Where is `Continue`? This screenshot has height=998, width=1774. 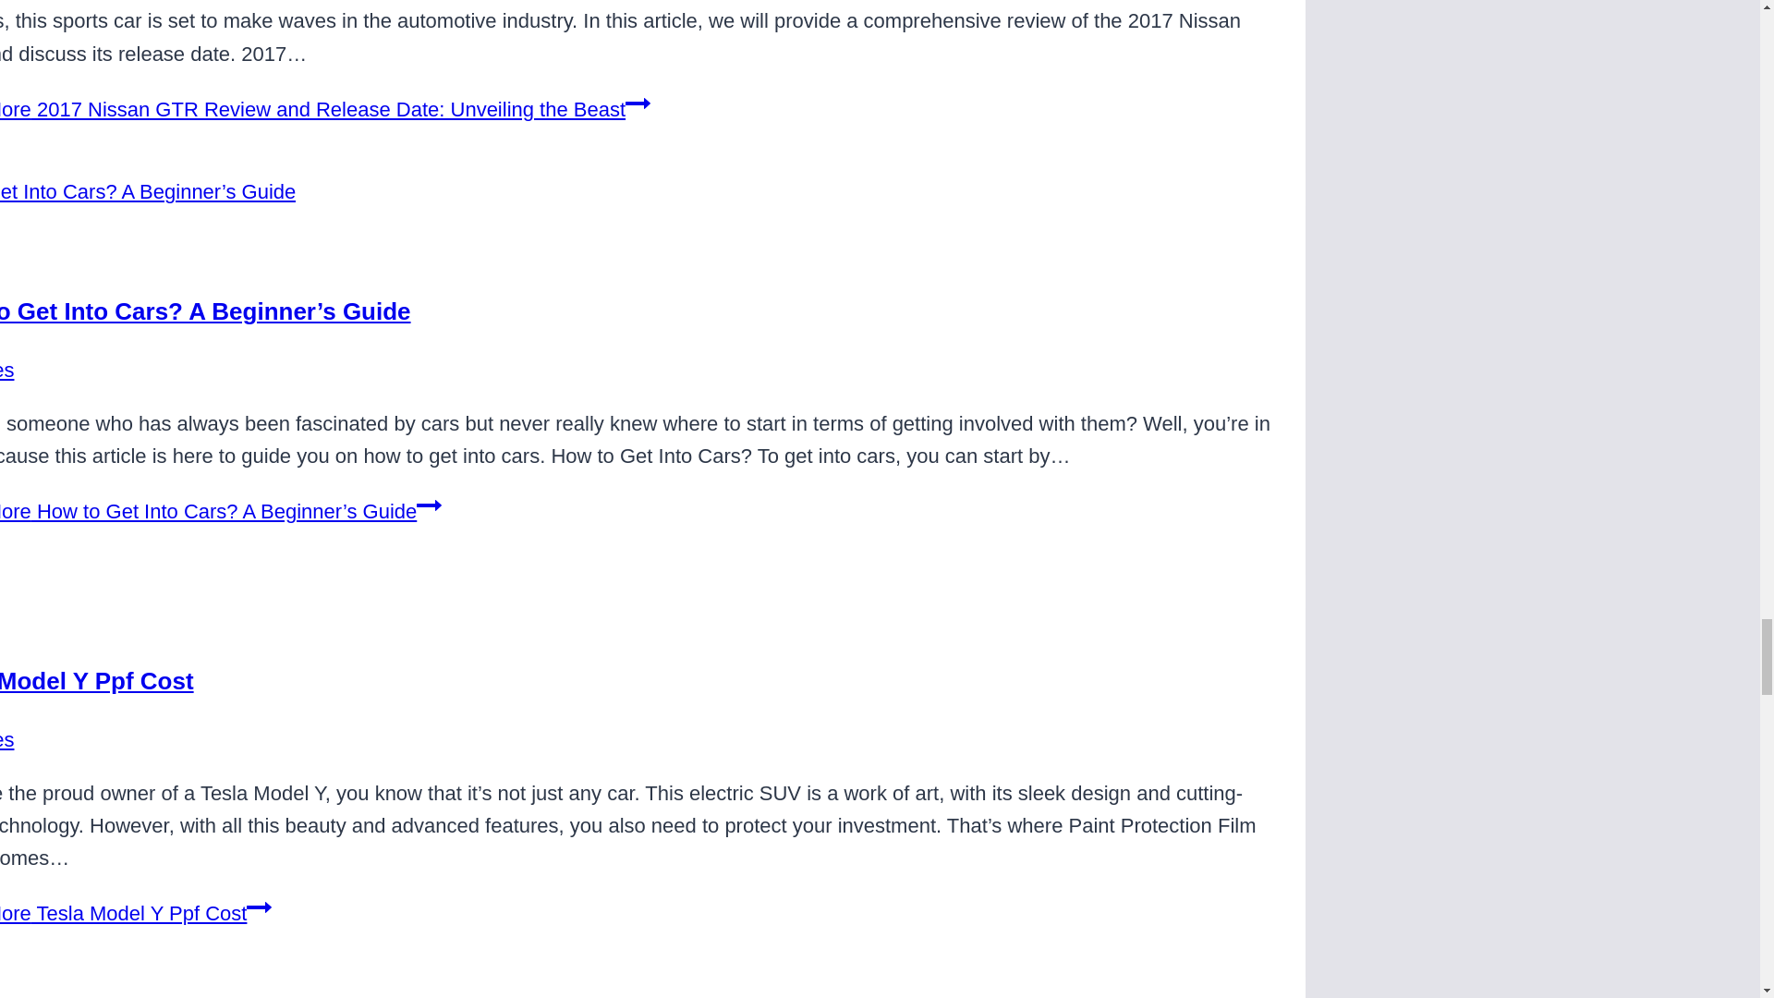 Continue is located at coordinates (429, 505).